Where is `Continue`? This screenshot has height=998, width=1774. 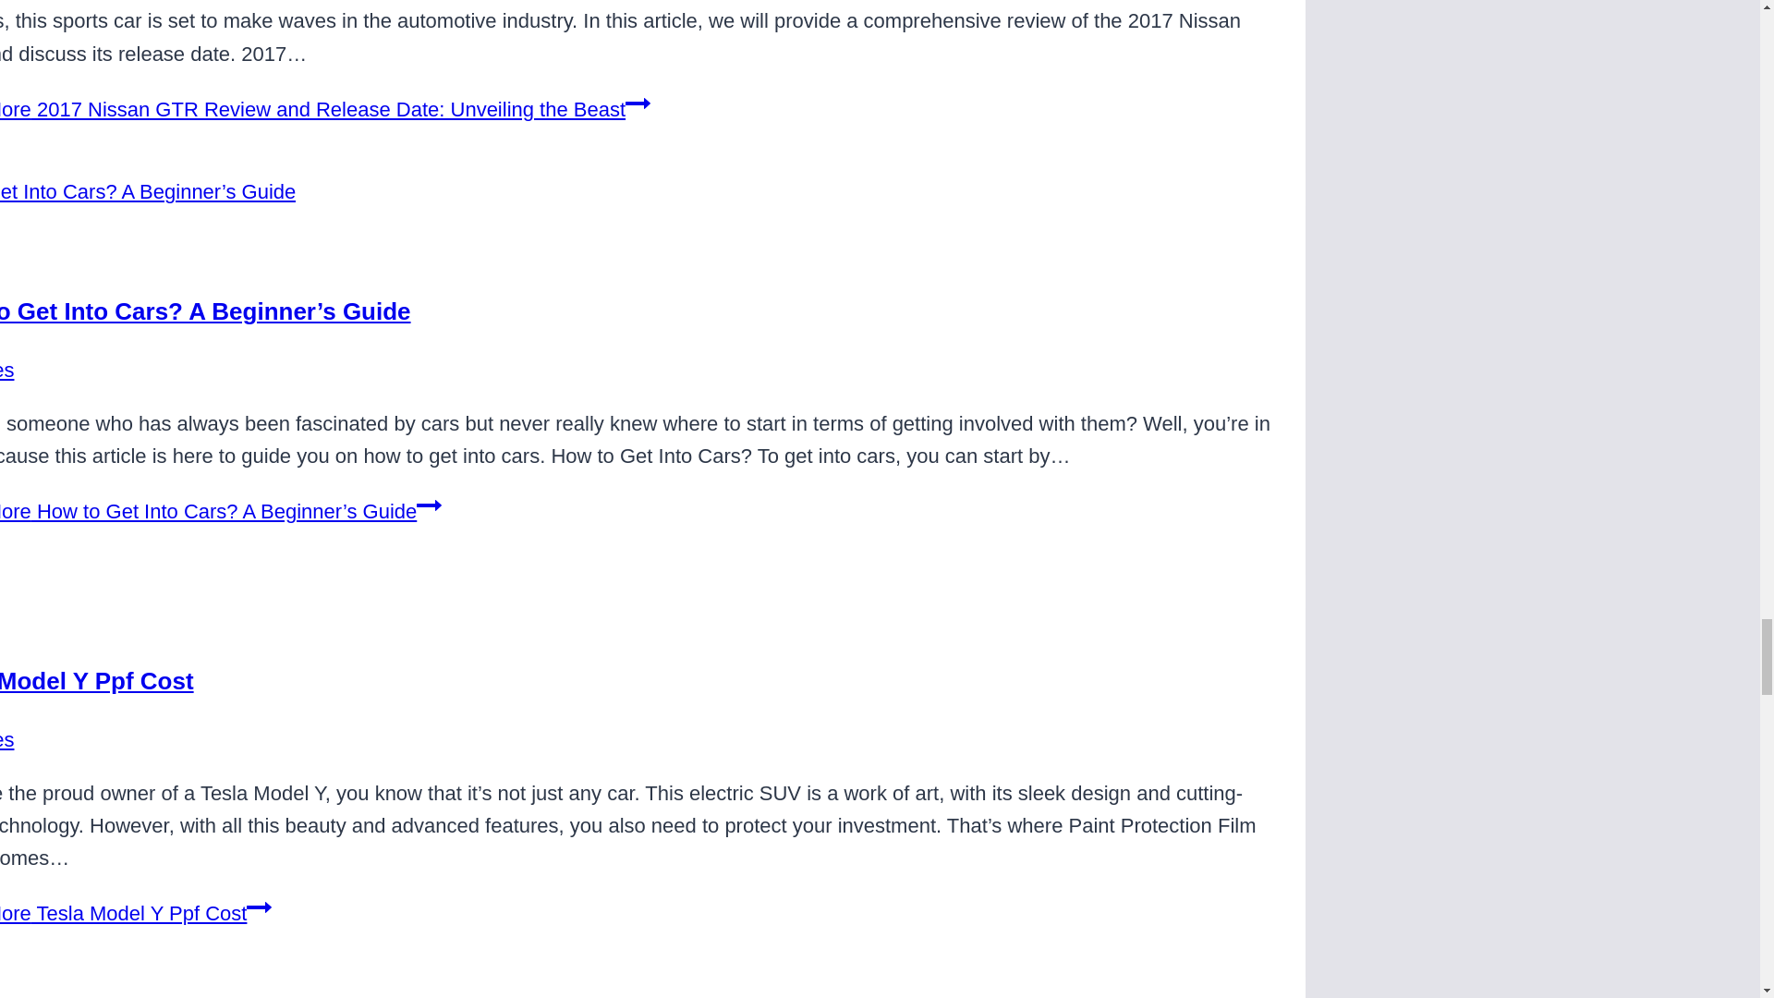 Continue is located at coordinates (429, 505).